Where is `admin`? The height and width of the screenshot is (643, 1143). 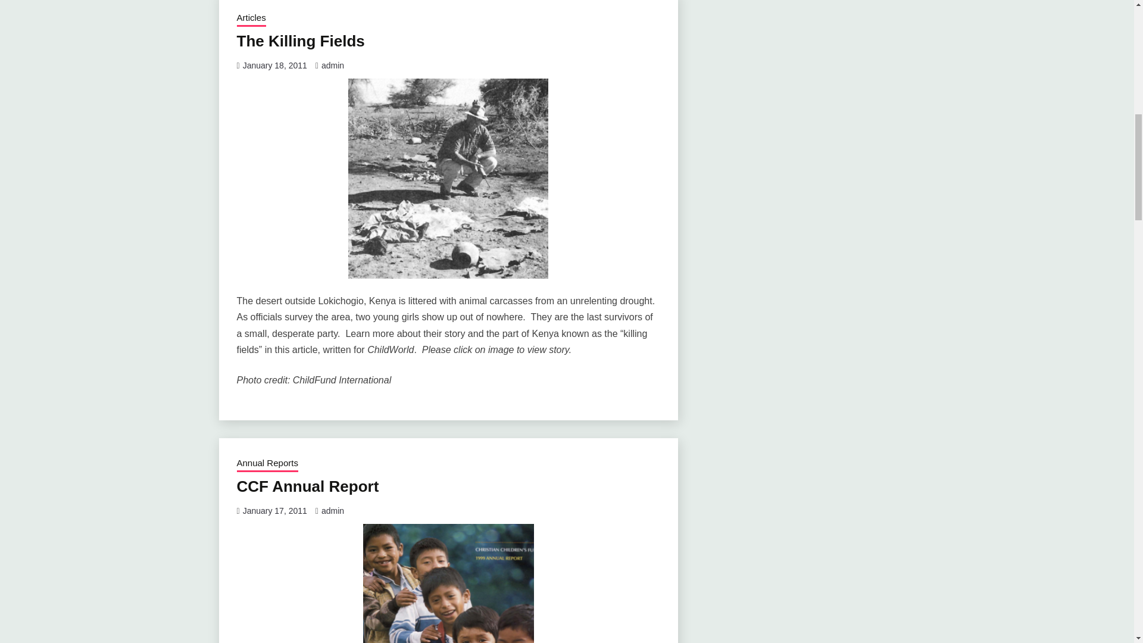 admin is located at coordinates (332, 511).